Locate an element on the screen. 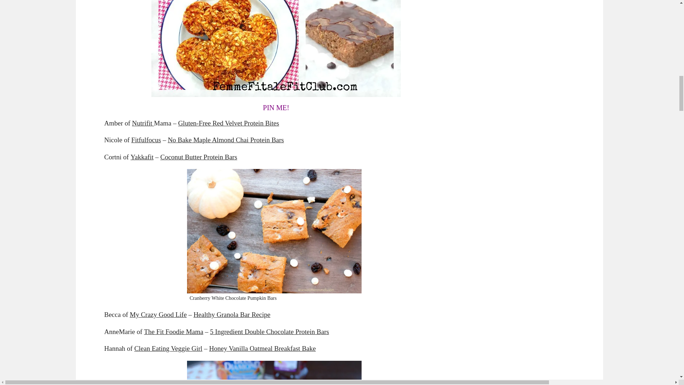  Yakkafit is located at coordinates (142, 157).